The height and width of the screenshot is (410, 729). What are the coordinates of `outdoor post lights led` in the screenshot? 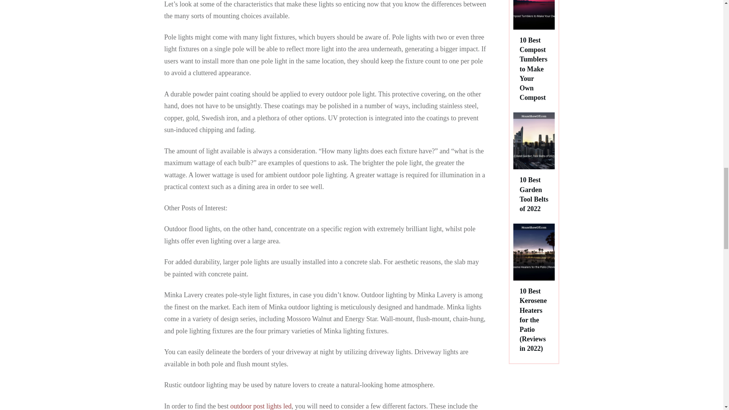 It's located at (261, 406).